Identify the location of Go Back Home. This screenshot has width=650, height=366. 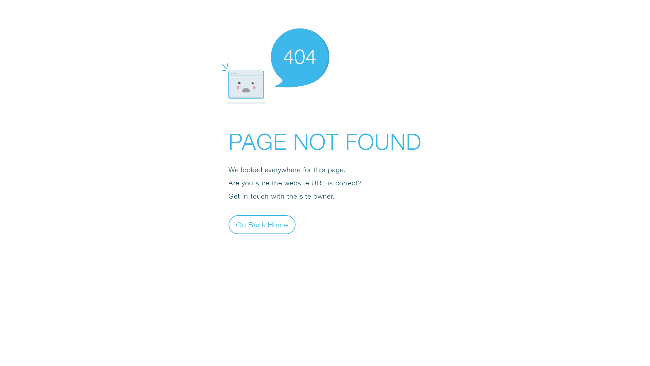
(262, 224).